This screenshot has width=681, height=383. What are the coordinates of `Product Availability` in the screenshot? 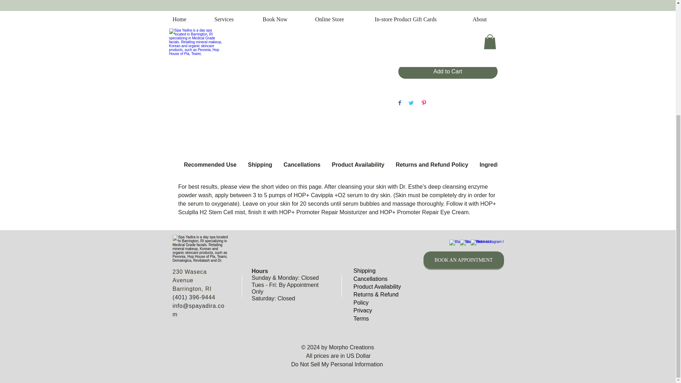 It's located at (377, 287).